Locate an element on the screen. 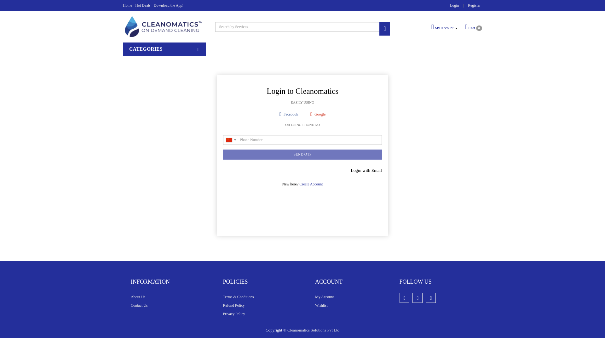  Hot Deals is located at coordinates (142, 5).